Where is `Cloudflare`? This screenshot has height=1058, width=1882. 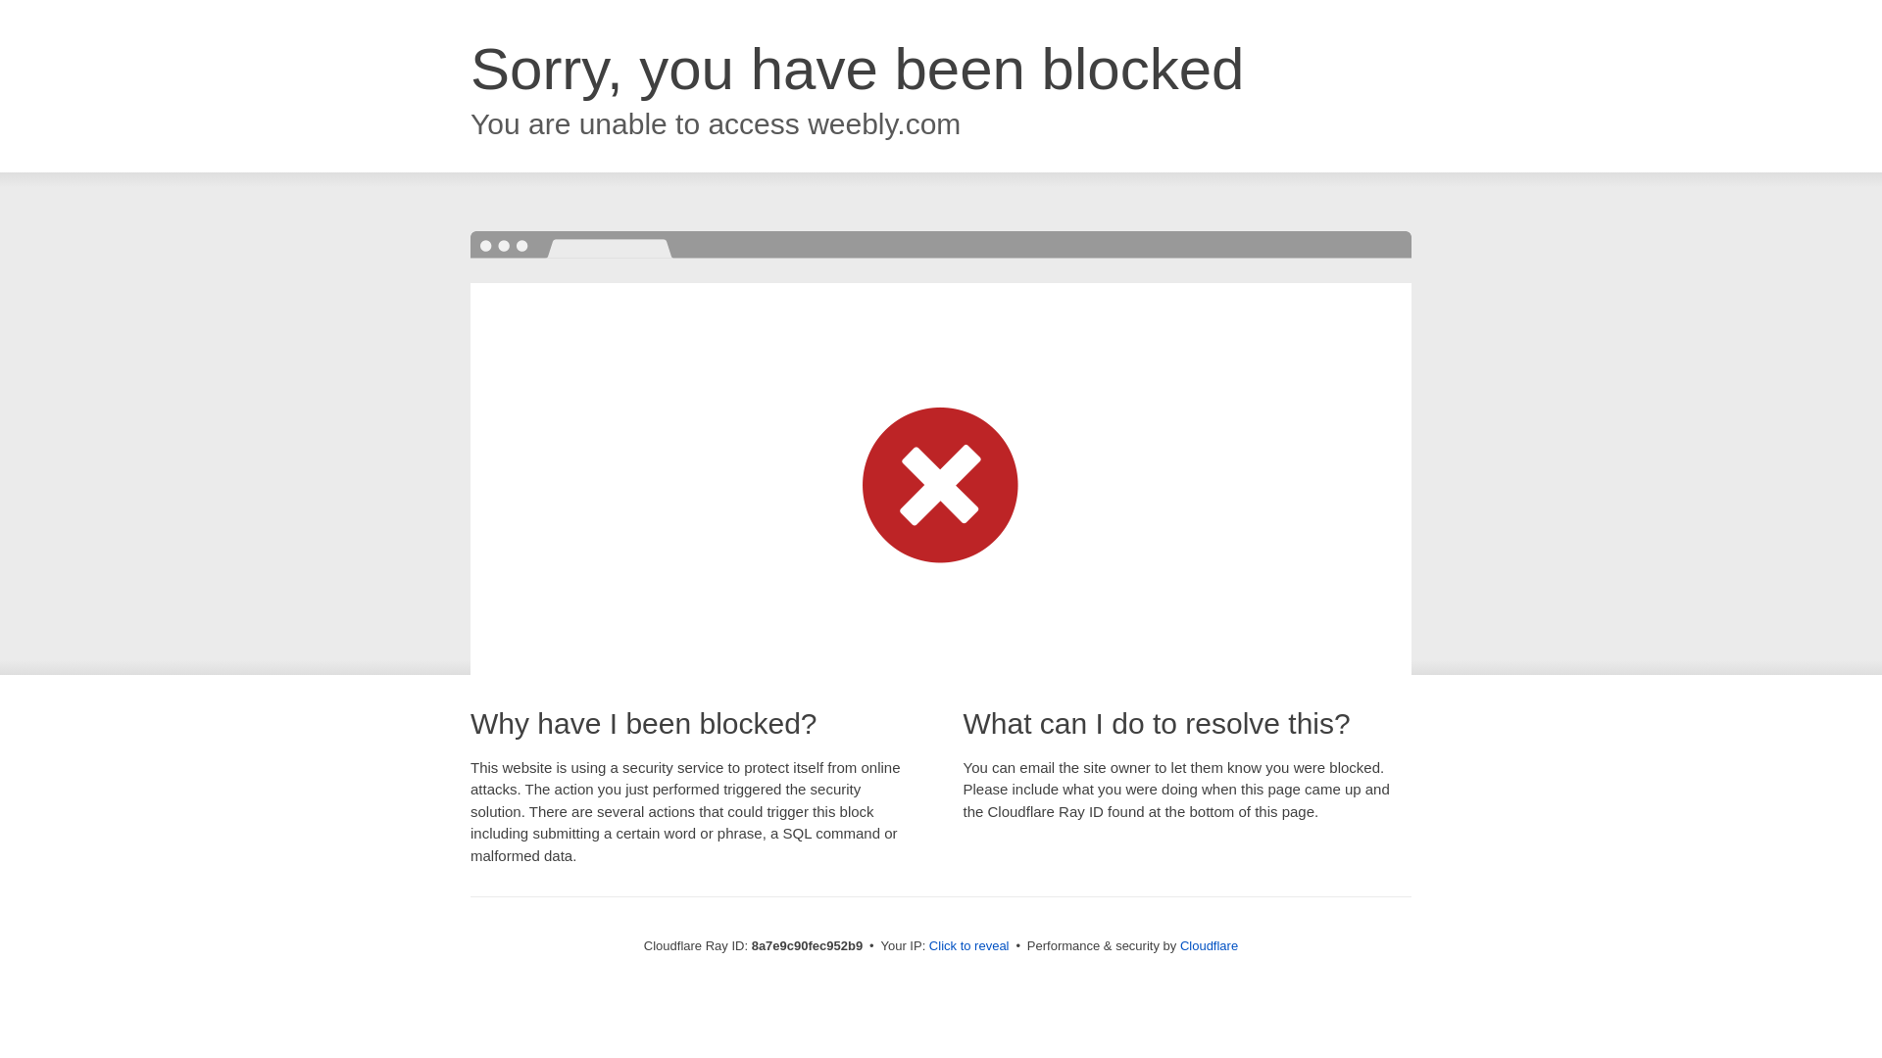 Cloudflare is located at coordinates (1209, 945).